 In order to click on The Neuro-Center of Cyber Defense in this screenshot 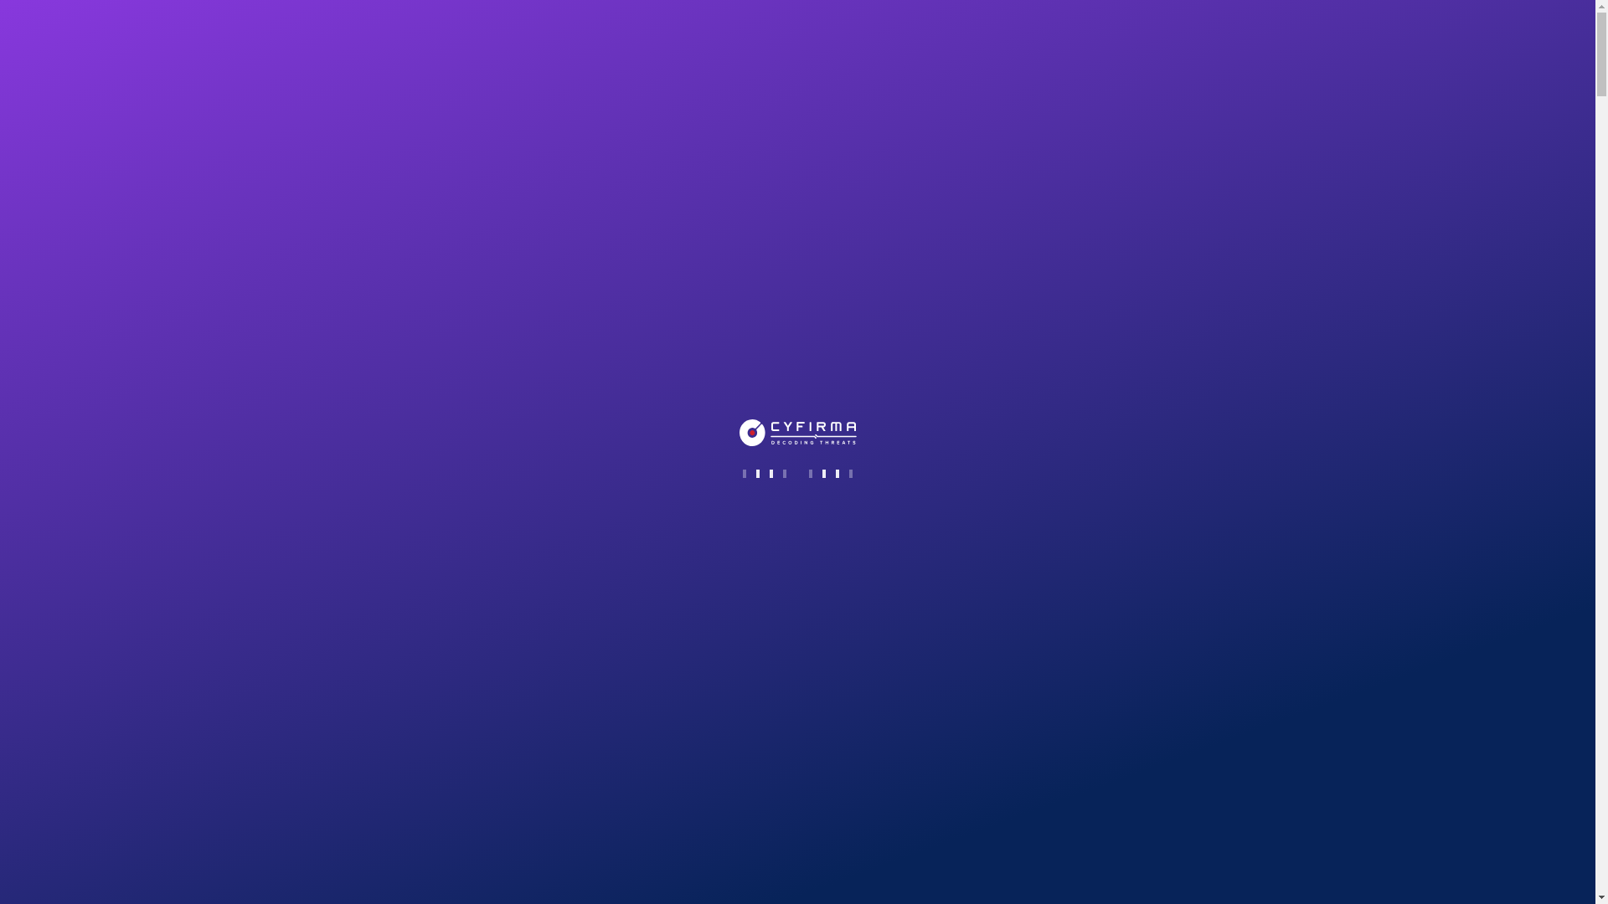, I will do `click(422, 102)`.